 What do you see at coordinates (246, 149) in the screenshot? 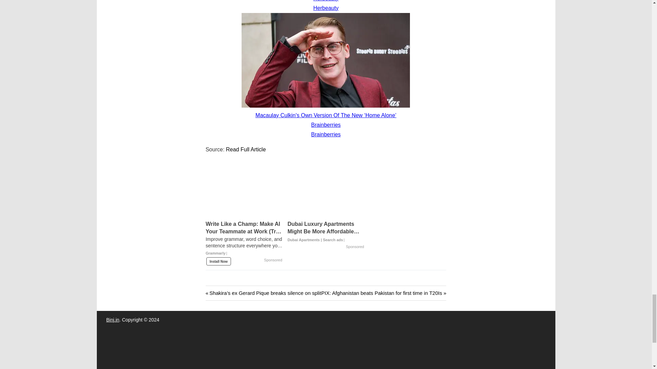
I see `Read Full Article` at bounding box center [246, 149].